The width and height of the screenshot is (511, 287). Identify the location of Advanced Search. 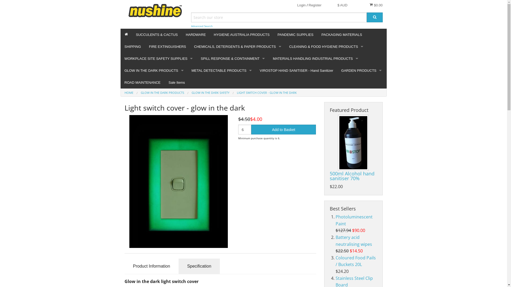
(202, 26).